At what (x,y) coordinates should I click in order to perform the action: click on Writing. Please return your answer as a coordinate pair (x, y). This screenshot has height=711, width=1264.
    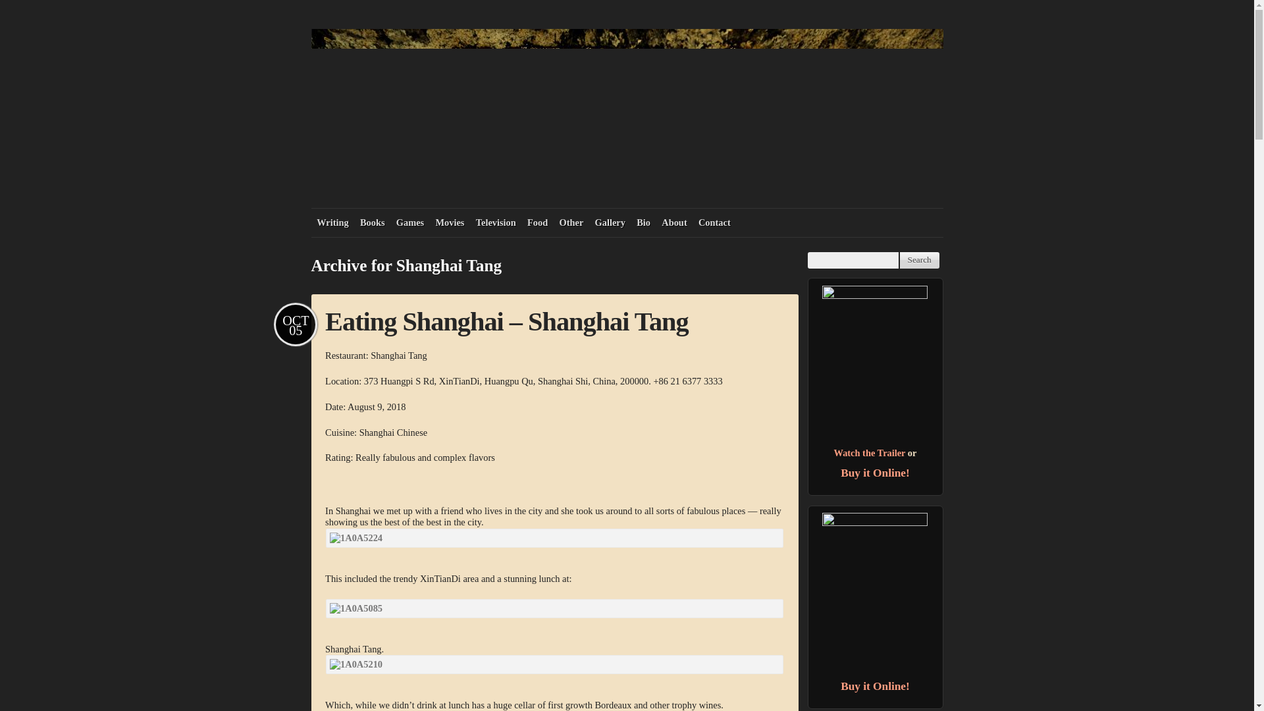
    Looking at the image, I should click on (332, 223).